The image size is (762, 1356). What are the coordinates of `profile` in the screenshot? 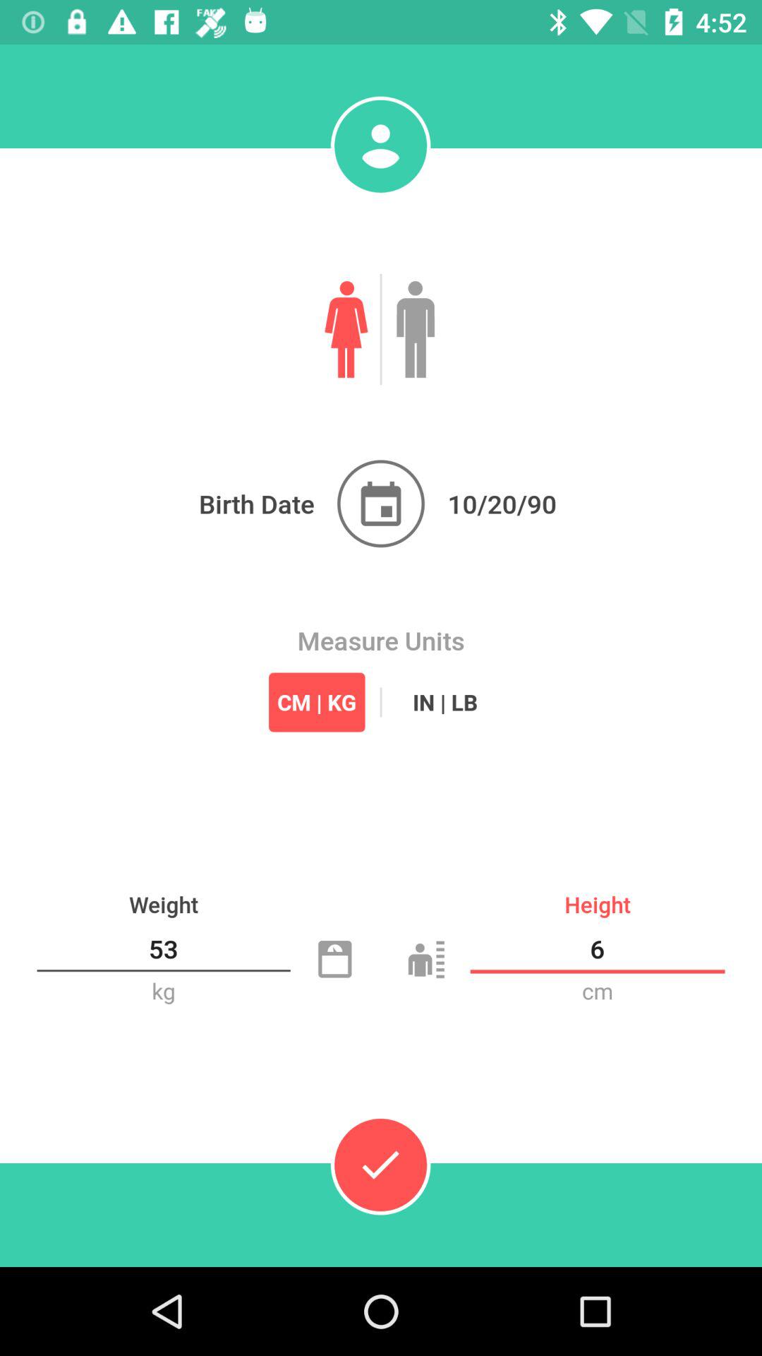 It's located at (380, 146).